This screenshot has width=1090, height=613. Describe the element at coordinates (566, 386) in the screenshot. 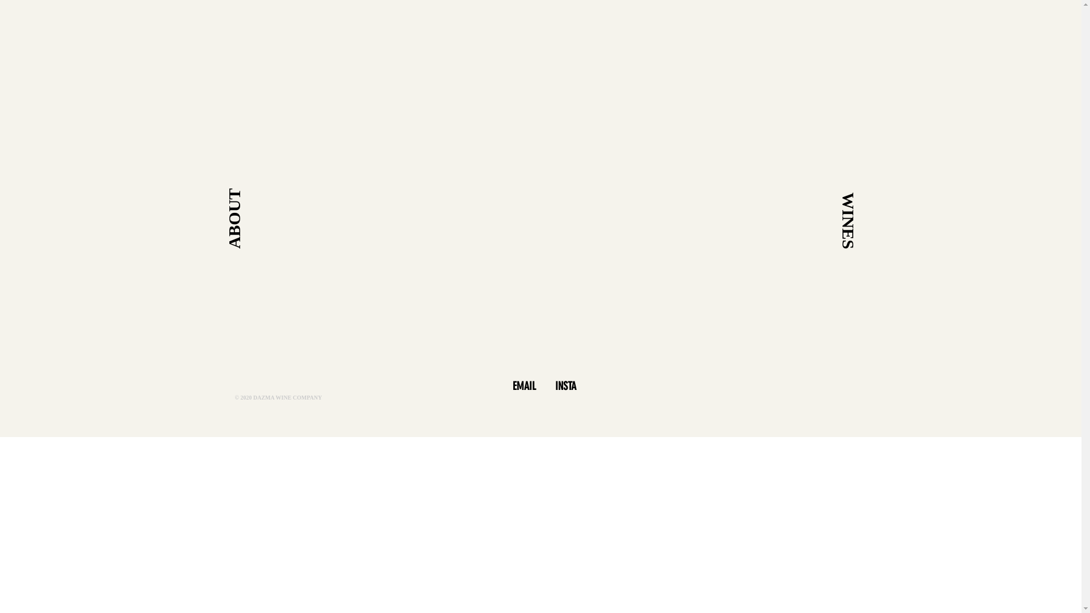

I see `INSTA` at that location.